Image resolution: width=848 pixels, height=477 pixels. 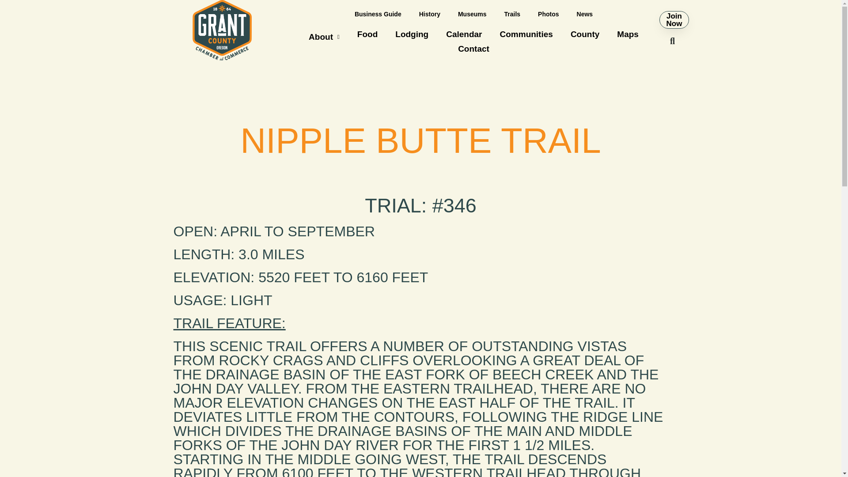 I want to click on Museums, so click(x=472, y=14).